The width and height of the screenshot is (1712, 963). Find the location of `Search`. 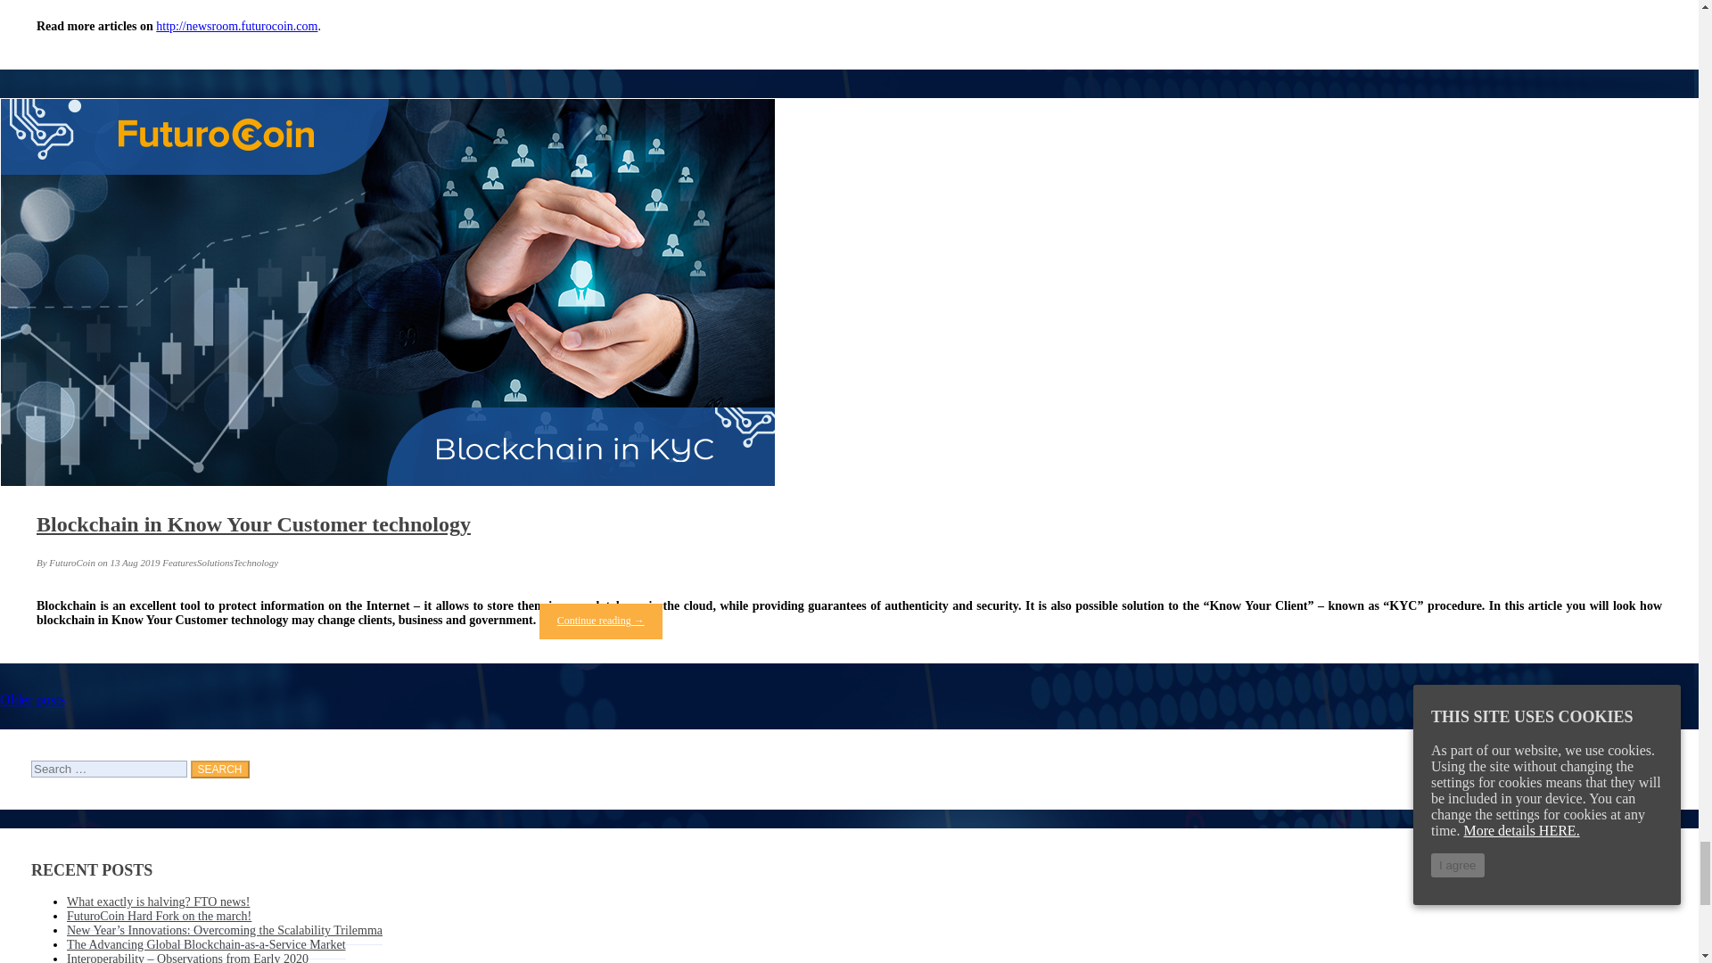

Search is located at coordinates (219, 769).